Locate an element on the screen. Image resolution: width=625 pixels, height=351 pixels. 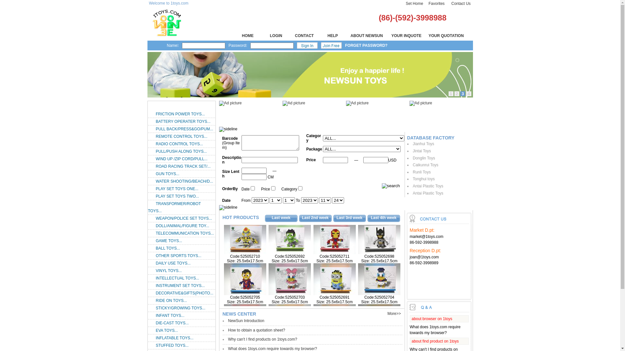
GAME TOYS... is located at coordinates (169, 240).